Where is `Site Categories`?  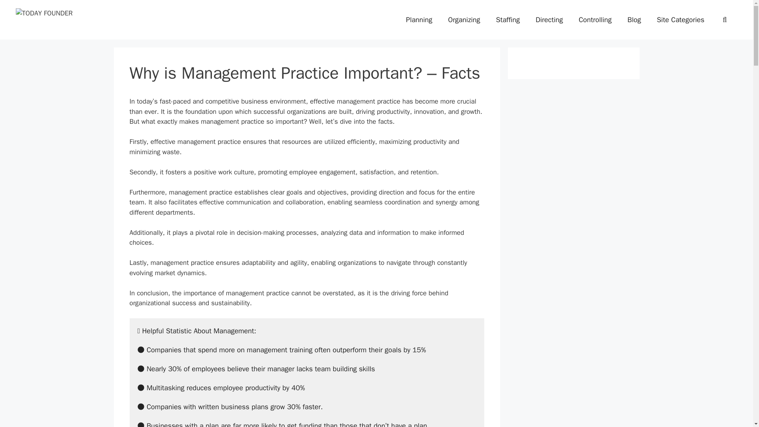
Site Categories is located at coordinates (680, 20).